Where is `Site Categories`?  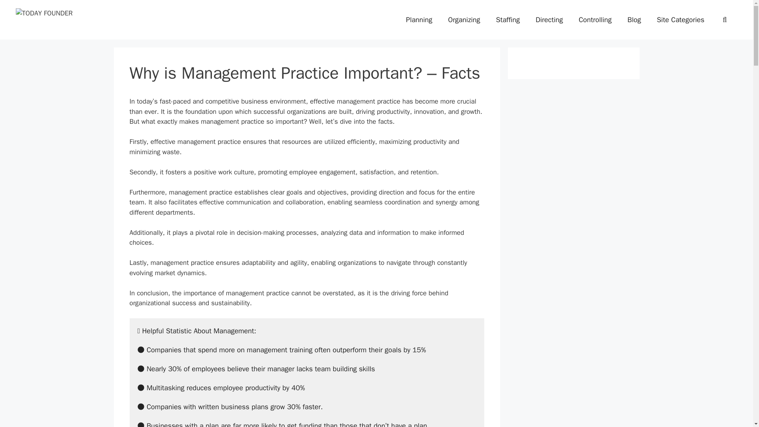
Site Categories is located at coordinates (680, 20).